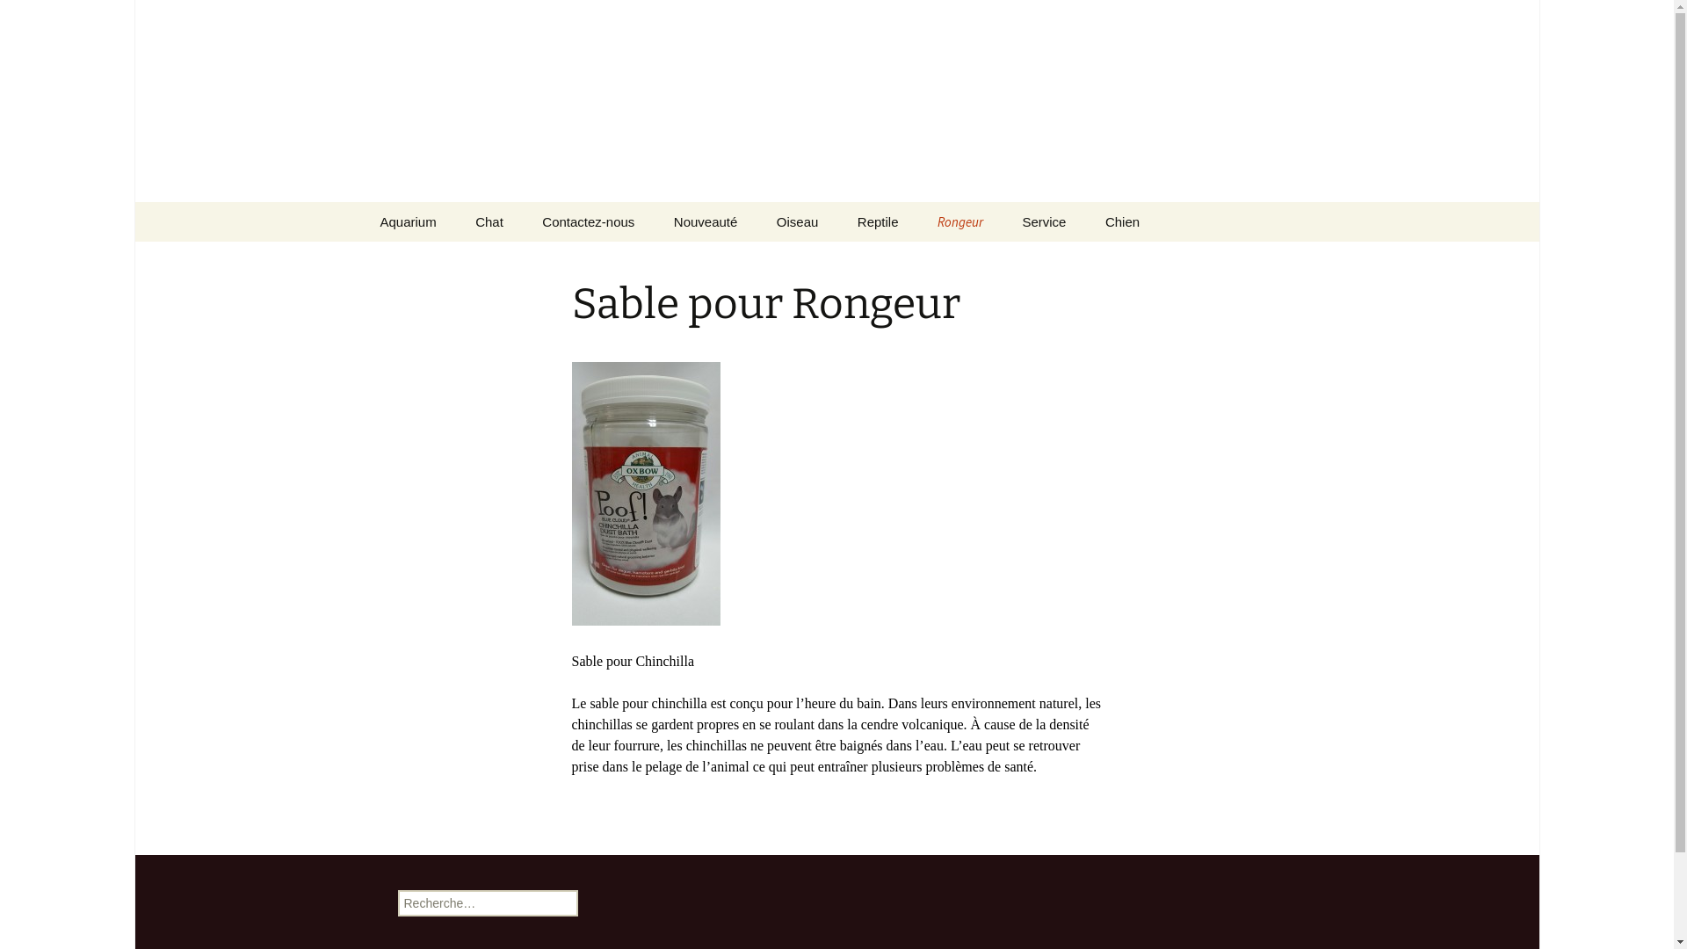 The width and height of the screenshot is (1687, 949). What do you see at coordinates (798, 221) in the screenshot?
I see `Oiseau` at bounding box center [798, 221].